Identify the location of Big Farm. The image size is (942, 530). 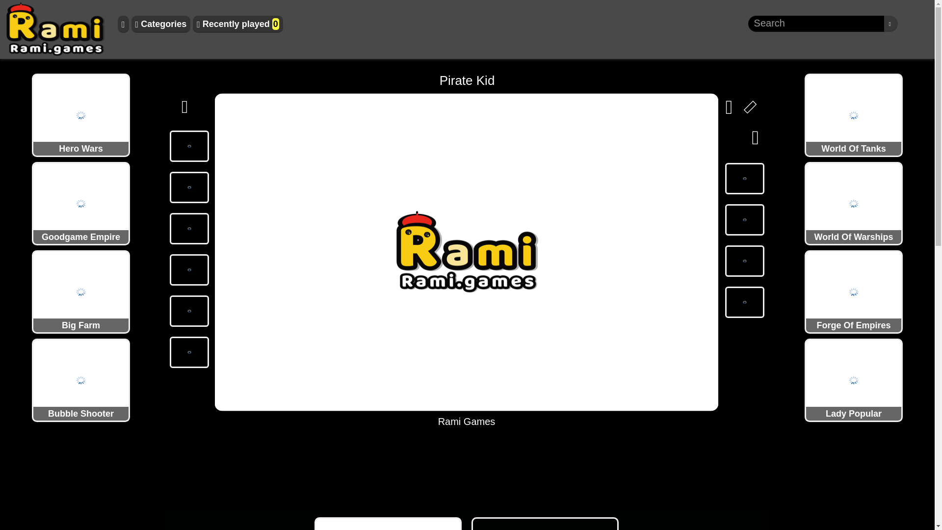
(80, 291).